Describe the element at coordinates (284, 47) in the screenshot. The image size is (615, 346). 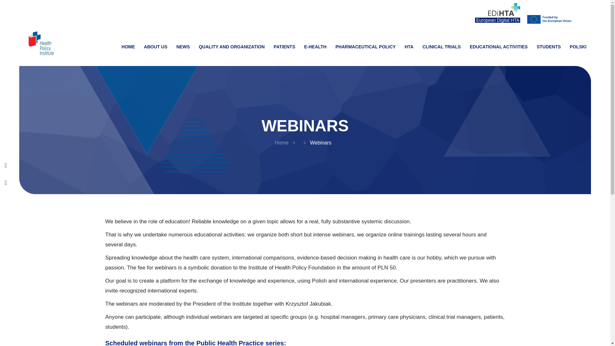
I see `PATIENTS` at that location.